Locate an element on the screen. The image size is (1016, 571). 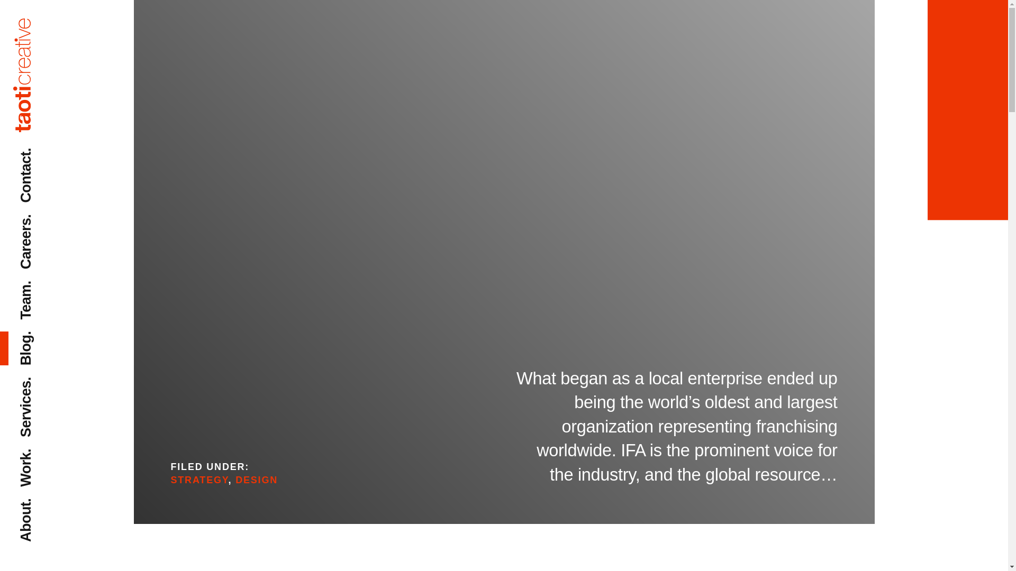
Careers. is located at coordinates (47, 222).